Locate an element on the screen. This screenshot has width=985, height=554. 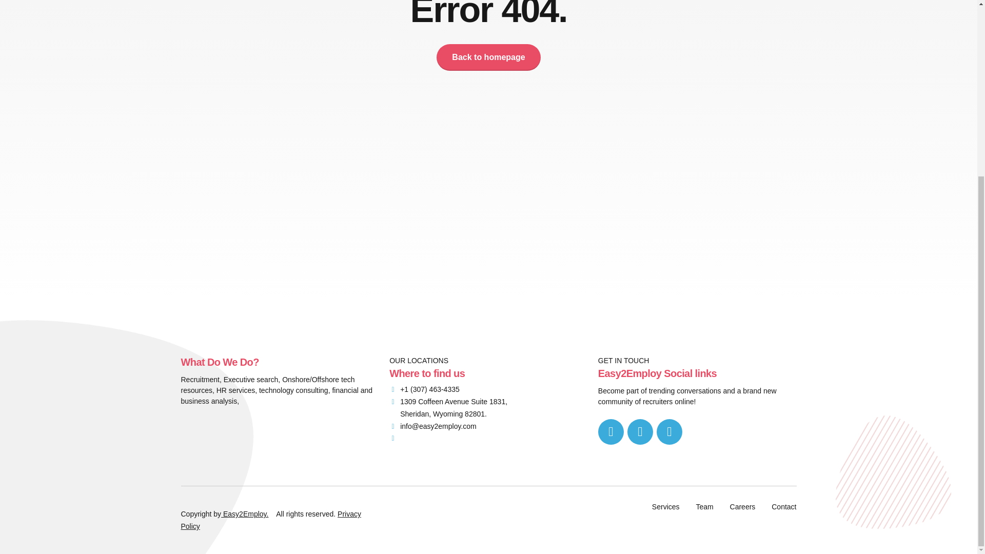
Services is located at coordinates (666, 506).